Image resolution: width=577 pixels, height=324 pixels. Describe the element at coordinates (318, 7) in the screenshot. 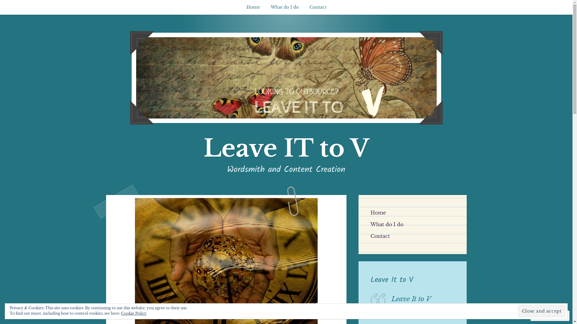

I see `Contact` at that location.